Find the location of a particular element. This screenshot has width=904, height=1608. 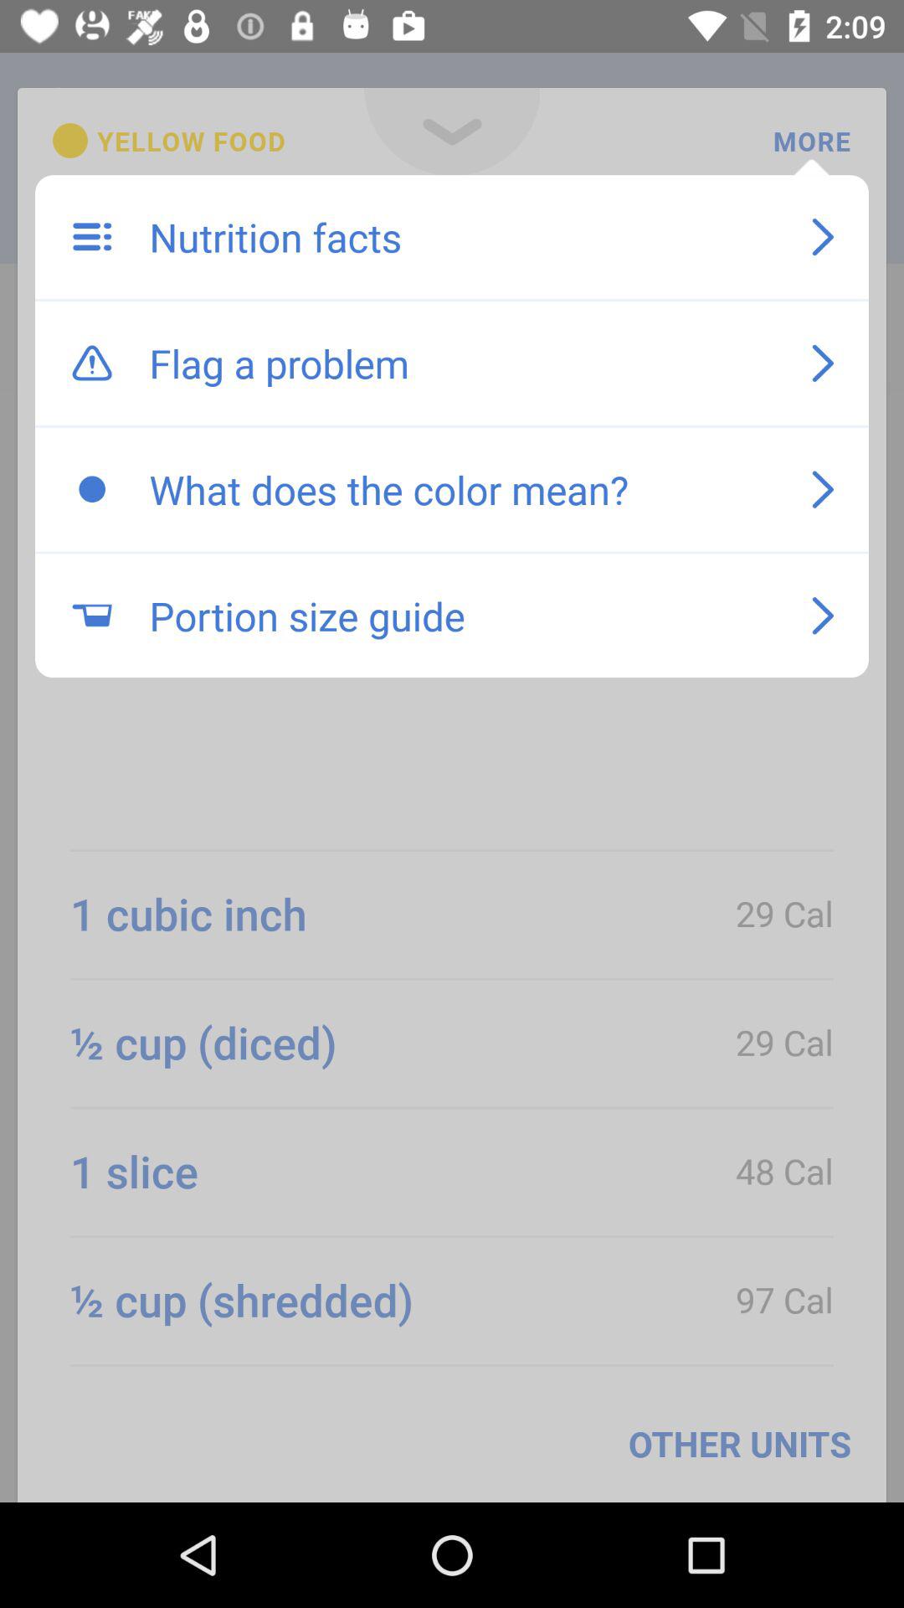

launch item at the center is located at coordinates (462, 616).